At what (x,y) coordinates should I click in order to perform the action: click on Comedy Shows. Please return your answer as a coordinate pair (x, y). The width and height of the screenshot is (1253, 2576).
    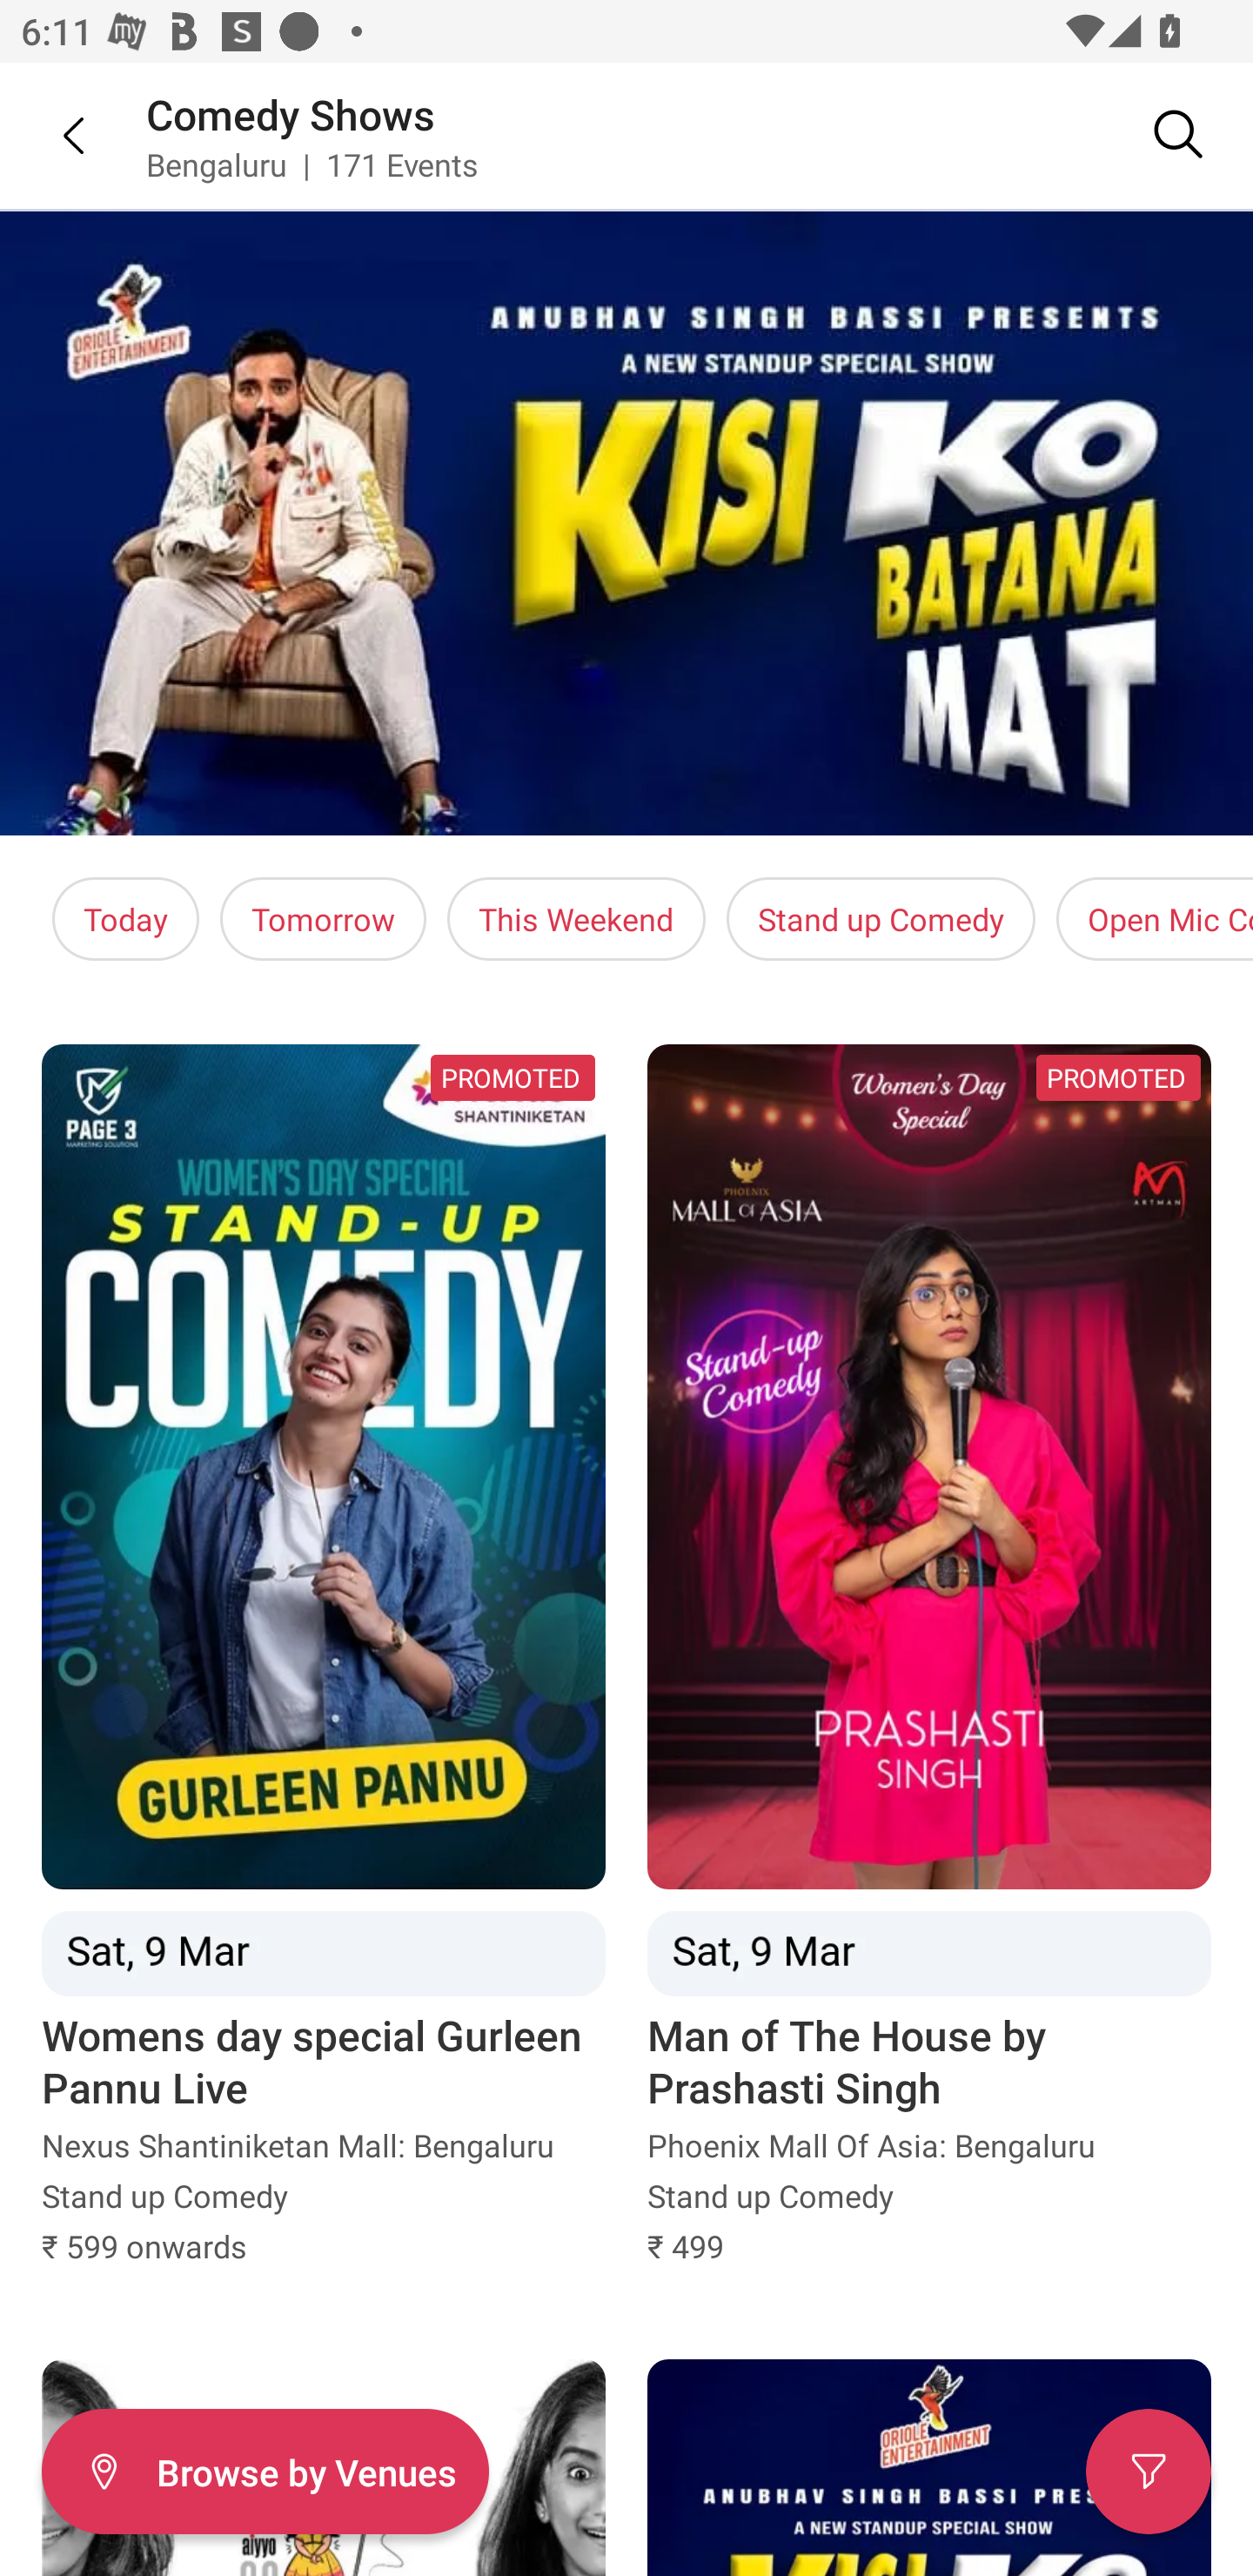
    Looking at the image, I should click on (291, 113).